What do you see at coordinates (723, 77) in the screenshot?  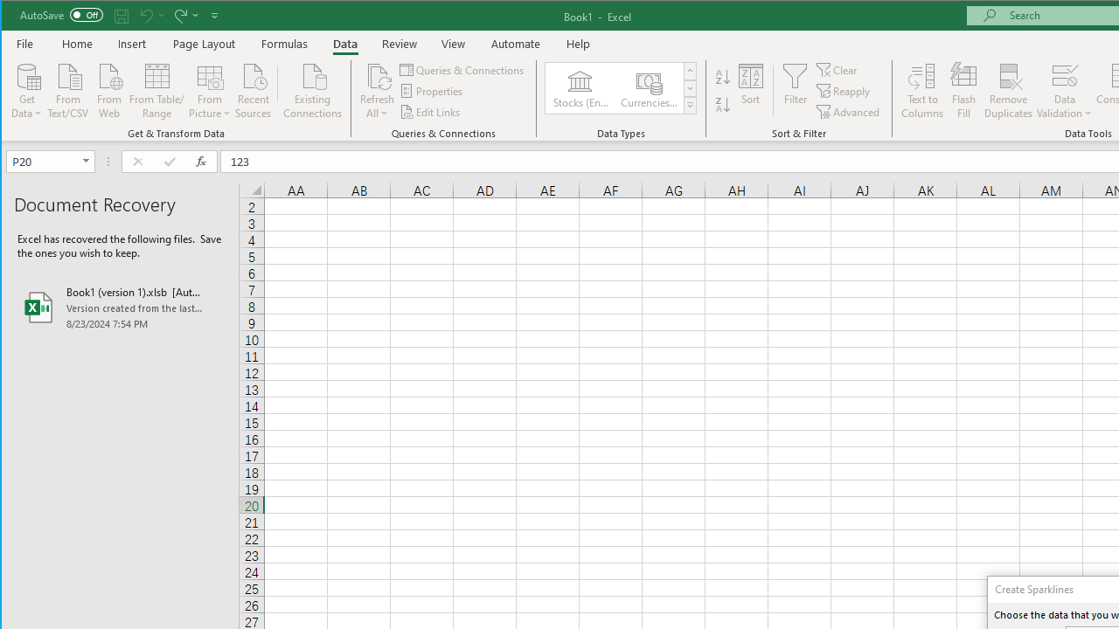 I see `Sort Smallest to Largest` at bounding box center [723, 77].